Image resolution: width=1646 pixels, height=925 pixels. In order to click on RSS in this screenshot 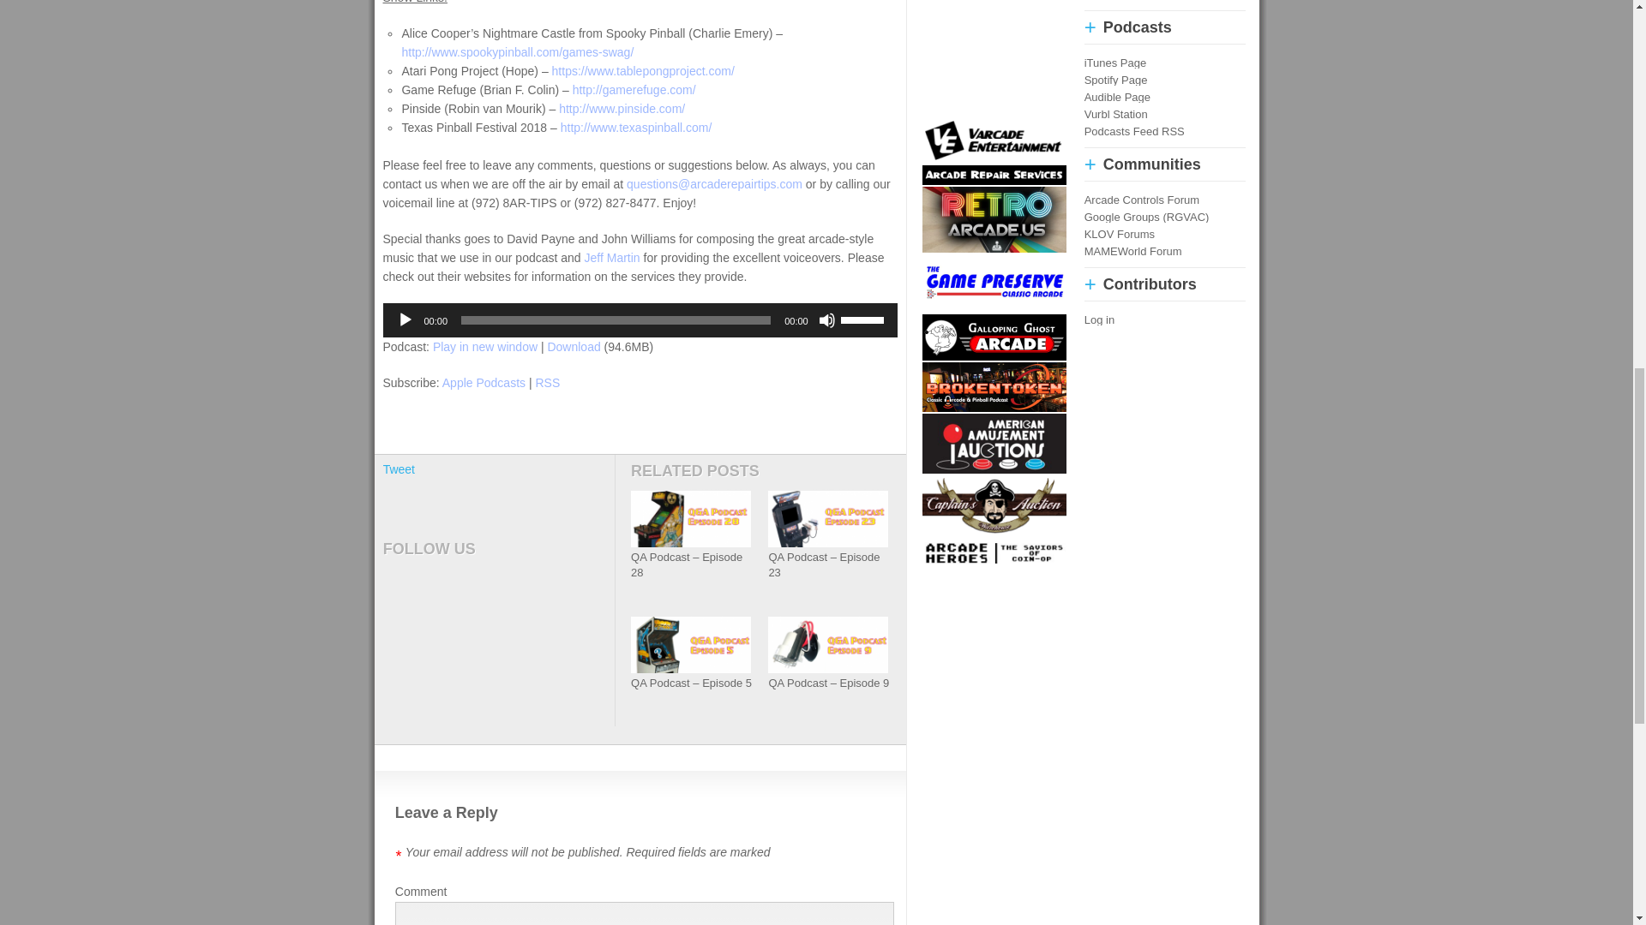, I will do `click(547, 382)`.